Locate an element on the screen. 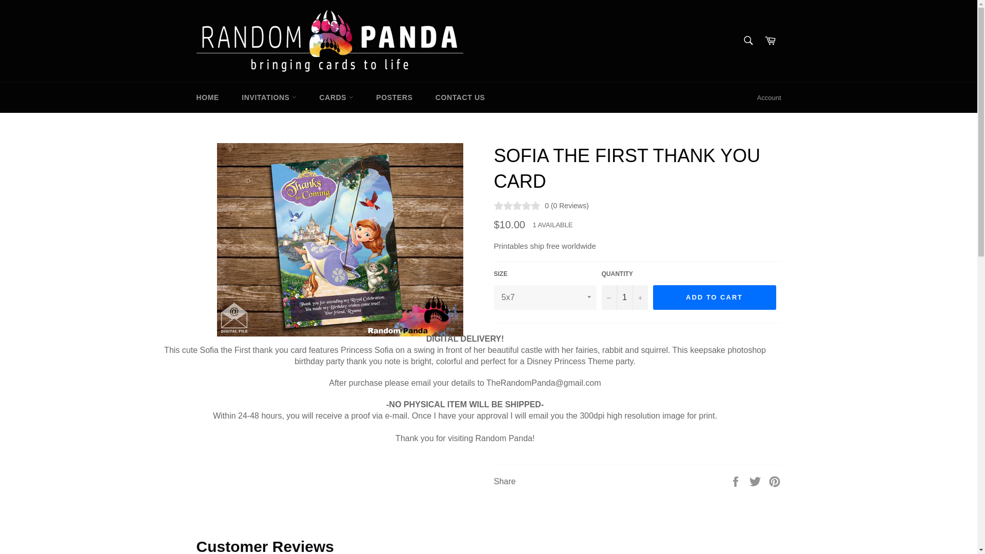  INVITATIONS is located at coordinates (269, 97).